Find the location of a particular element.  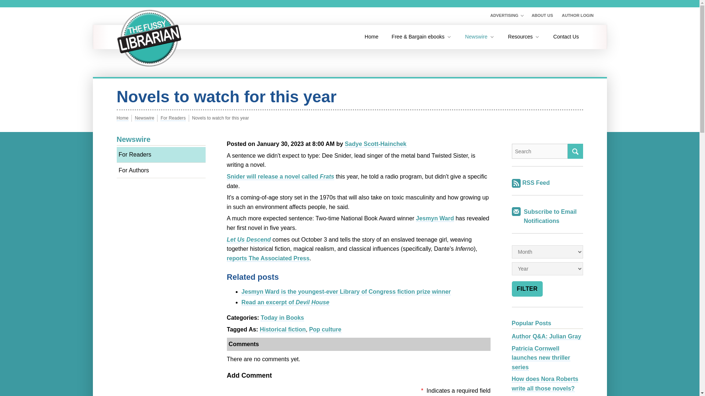

ABOUT US is located at coordinates (542, 16).